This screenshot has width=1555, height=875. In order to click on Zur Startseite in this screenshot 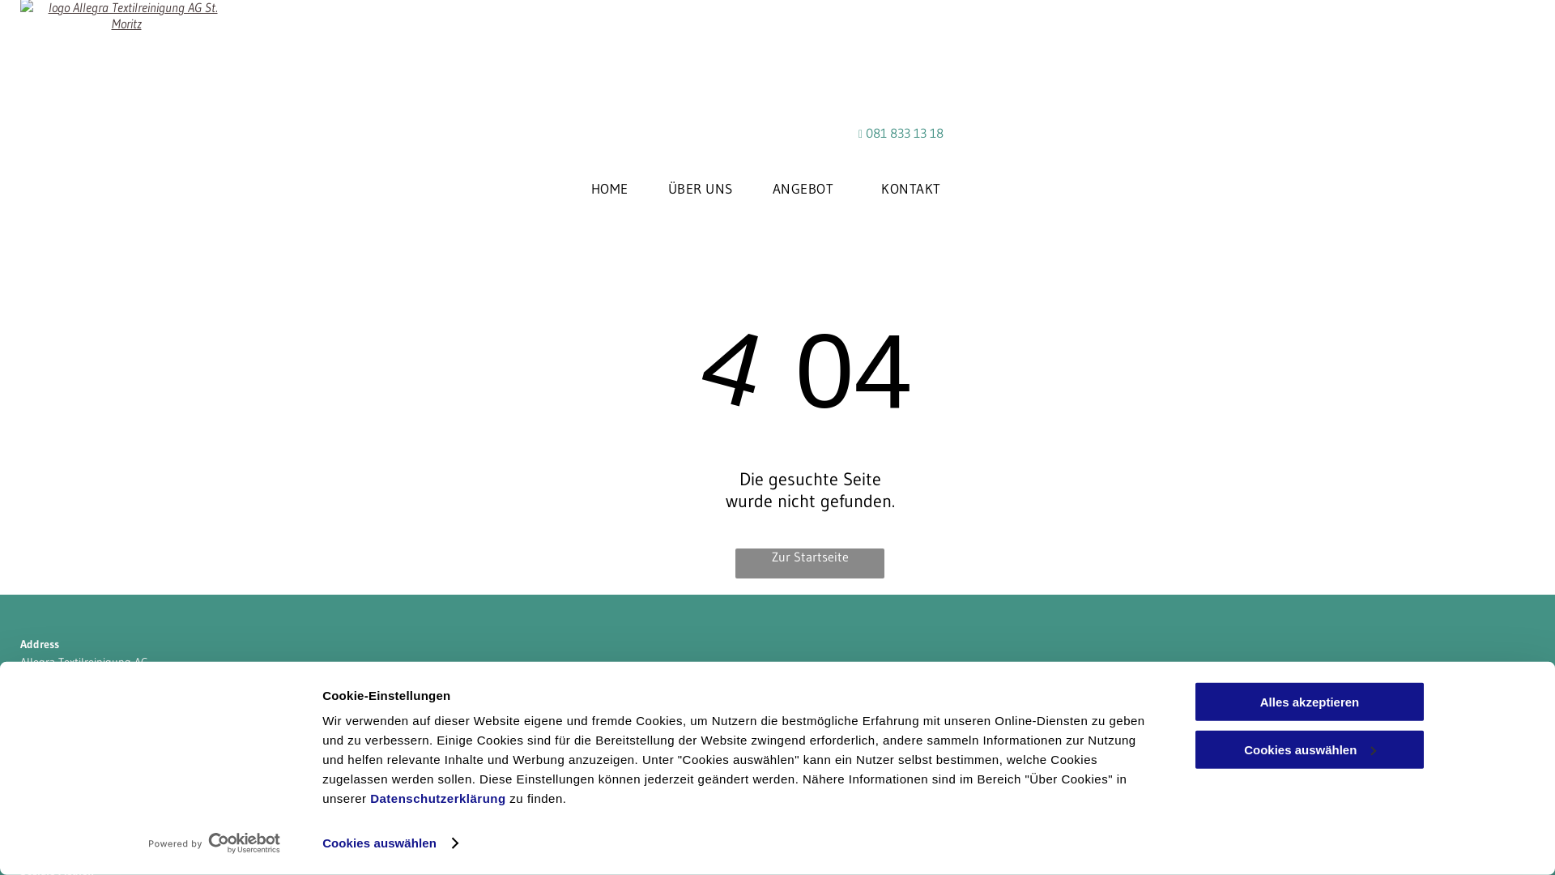, I will do `click(810, 564)`.